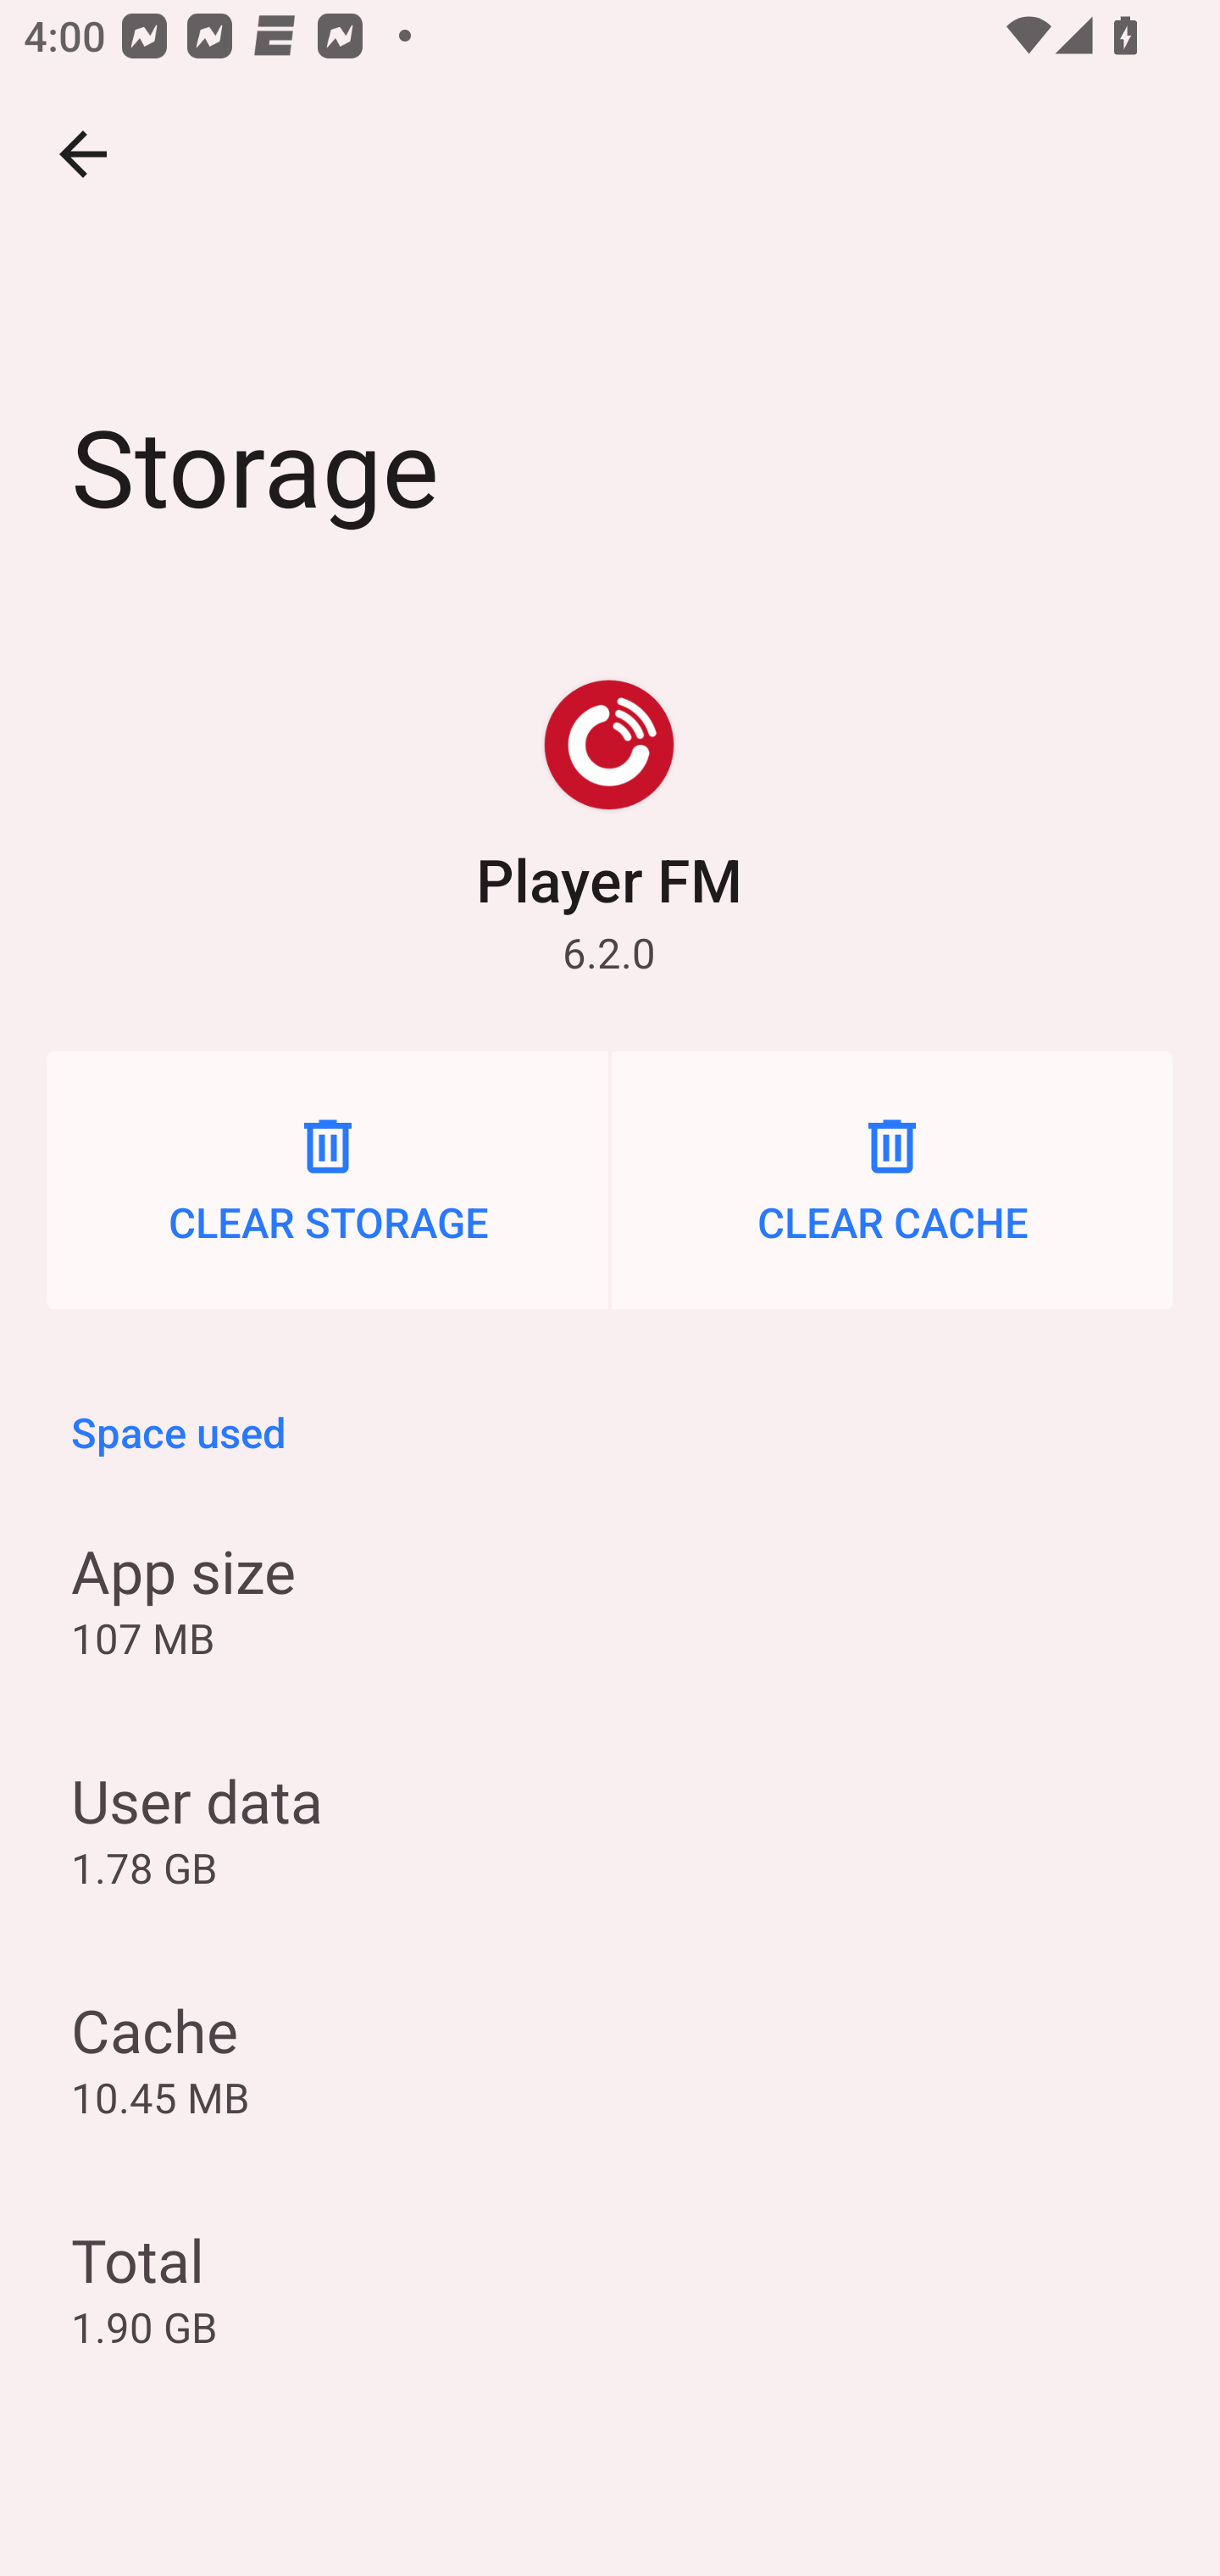 This screenshot has height=2576, width=1220. Describe the element at coordinates (83, 154) in the screenshot. I see `Navigate up` at that location.